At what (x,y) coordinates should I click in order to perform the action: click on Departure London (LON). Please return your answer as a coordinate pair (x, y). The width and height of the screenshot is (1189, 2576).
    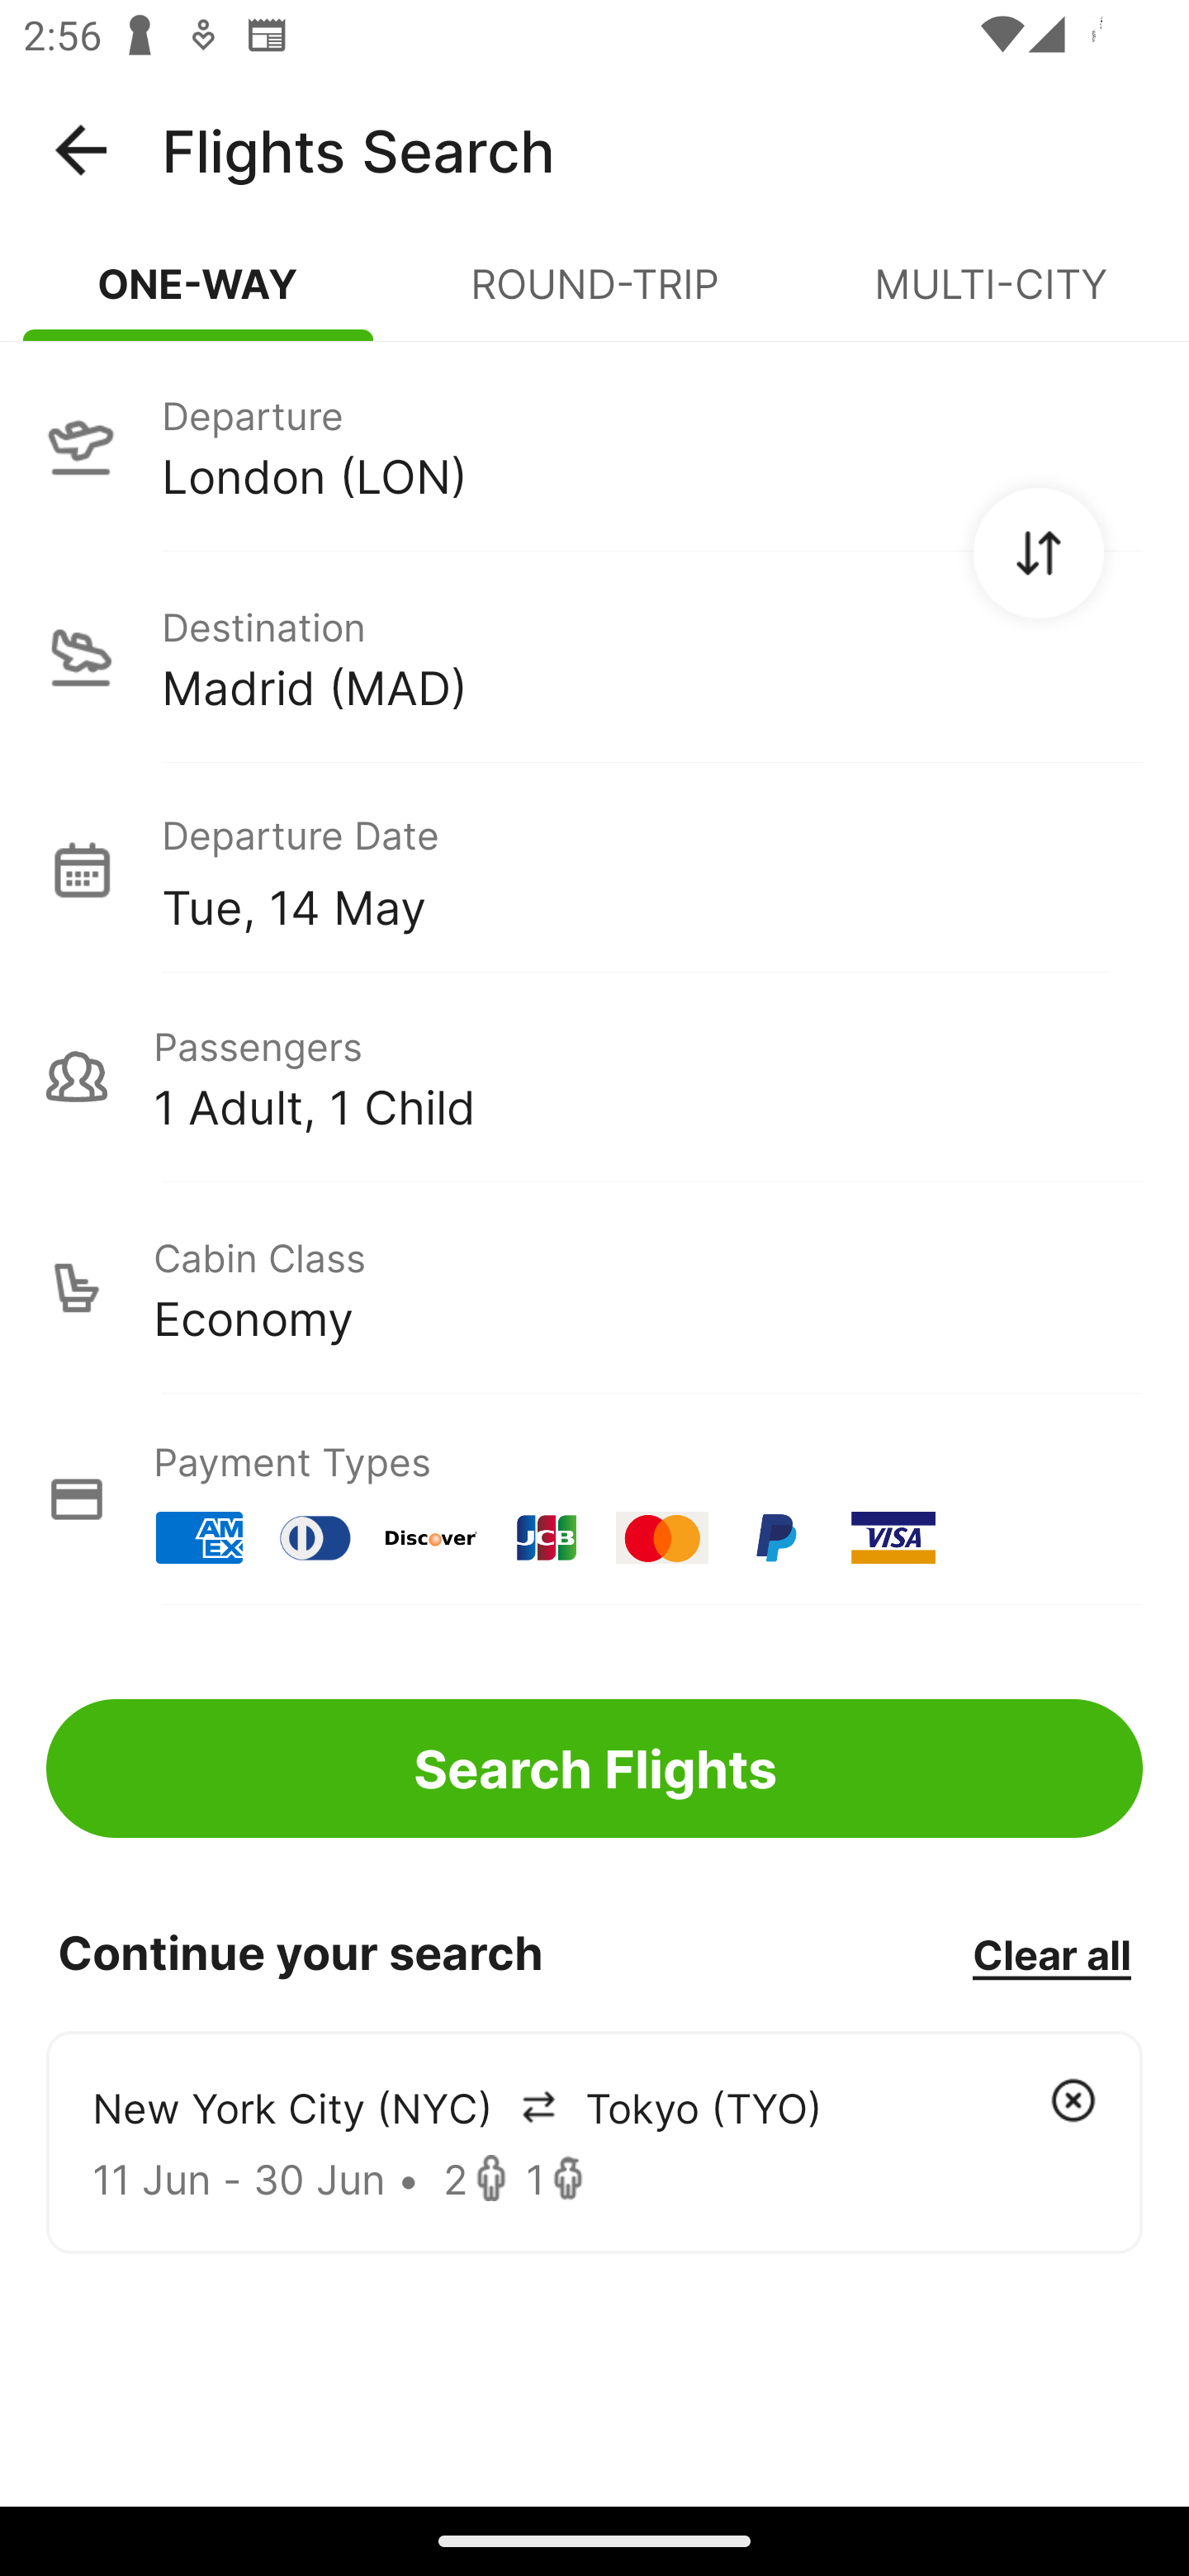
    Looking at the image, I should click on (594, 445).